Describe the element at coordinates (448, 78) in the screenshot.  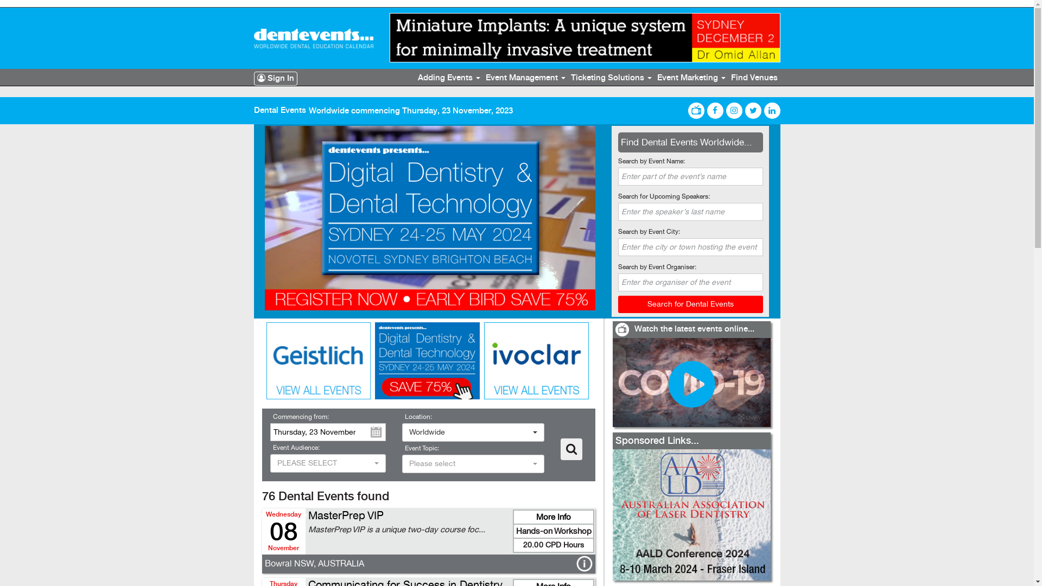
I see `Adding Events` at that location.